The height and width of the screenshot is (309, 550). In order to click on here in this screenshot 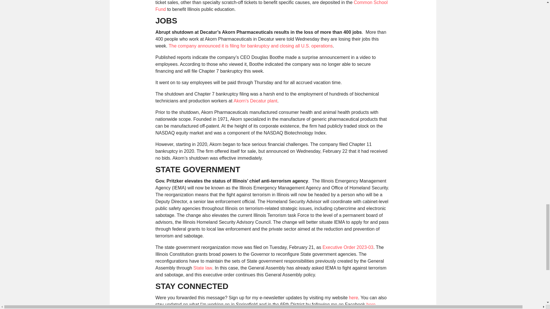, I will do `click(371, 304)`.